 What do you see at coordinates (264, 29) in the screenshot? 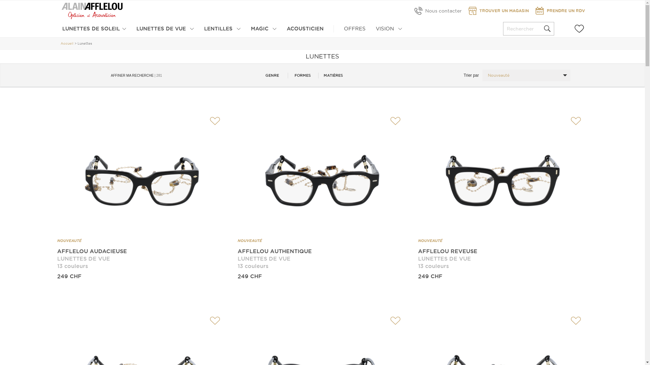
I see `MAGIC` at bounding box center [264, 29].